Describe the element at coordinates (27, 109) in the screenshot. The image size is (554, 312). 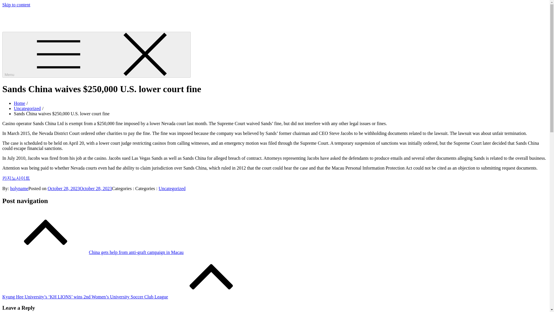
I see `Uncategorized` at that location.